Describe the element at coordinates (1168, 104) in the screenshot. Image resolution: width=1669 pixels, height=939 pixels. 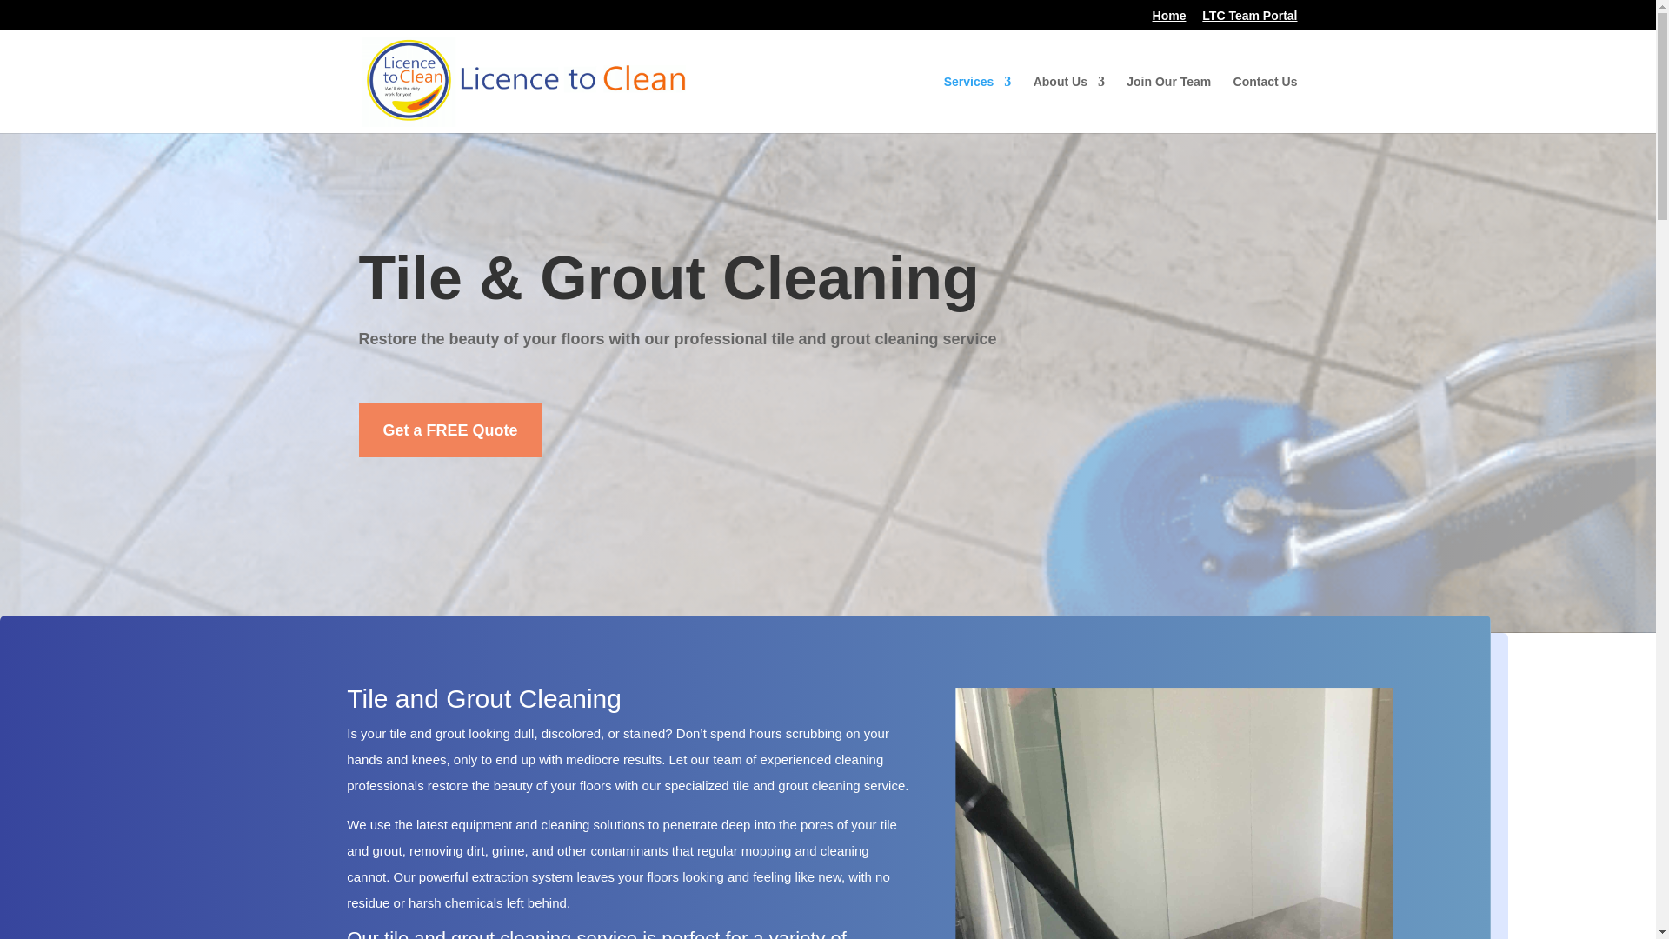
I see `Join Our Team` at that location.